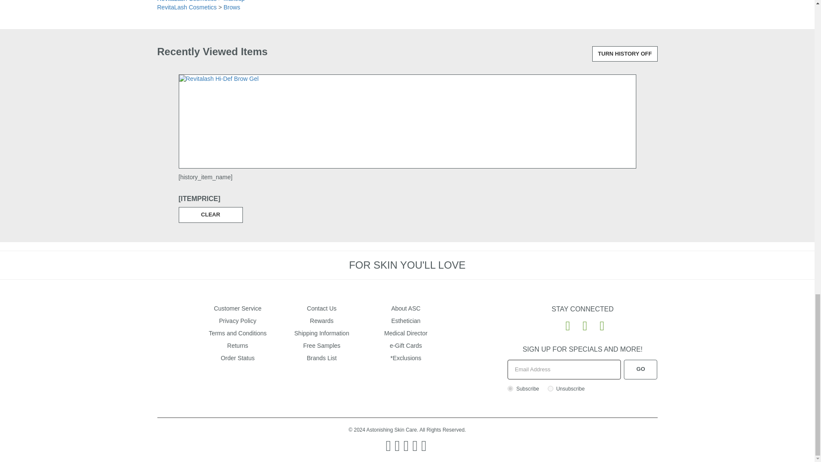 This screenshot has width=821, height=462. What do you see at coordinates (564, 325) in the screenshot?
I see `Like Us on Facebook` at bounding box center [564, 325].